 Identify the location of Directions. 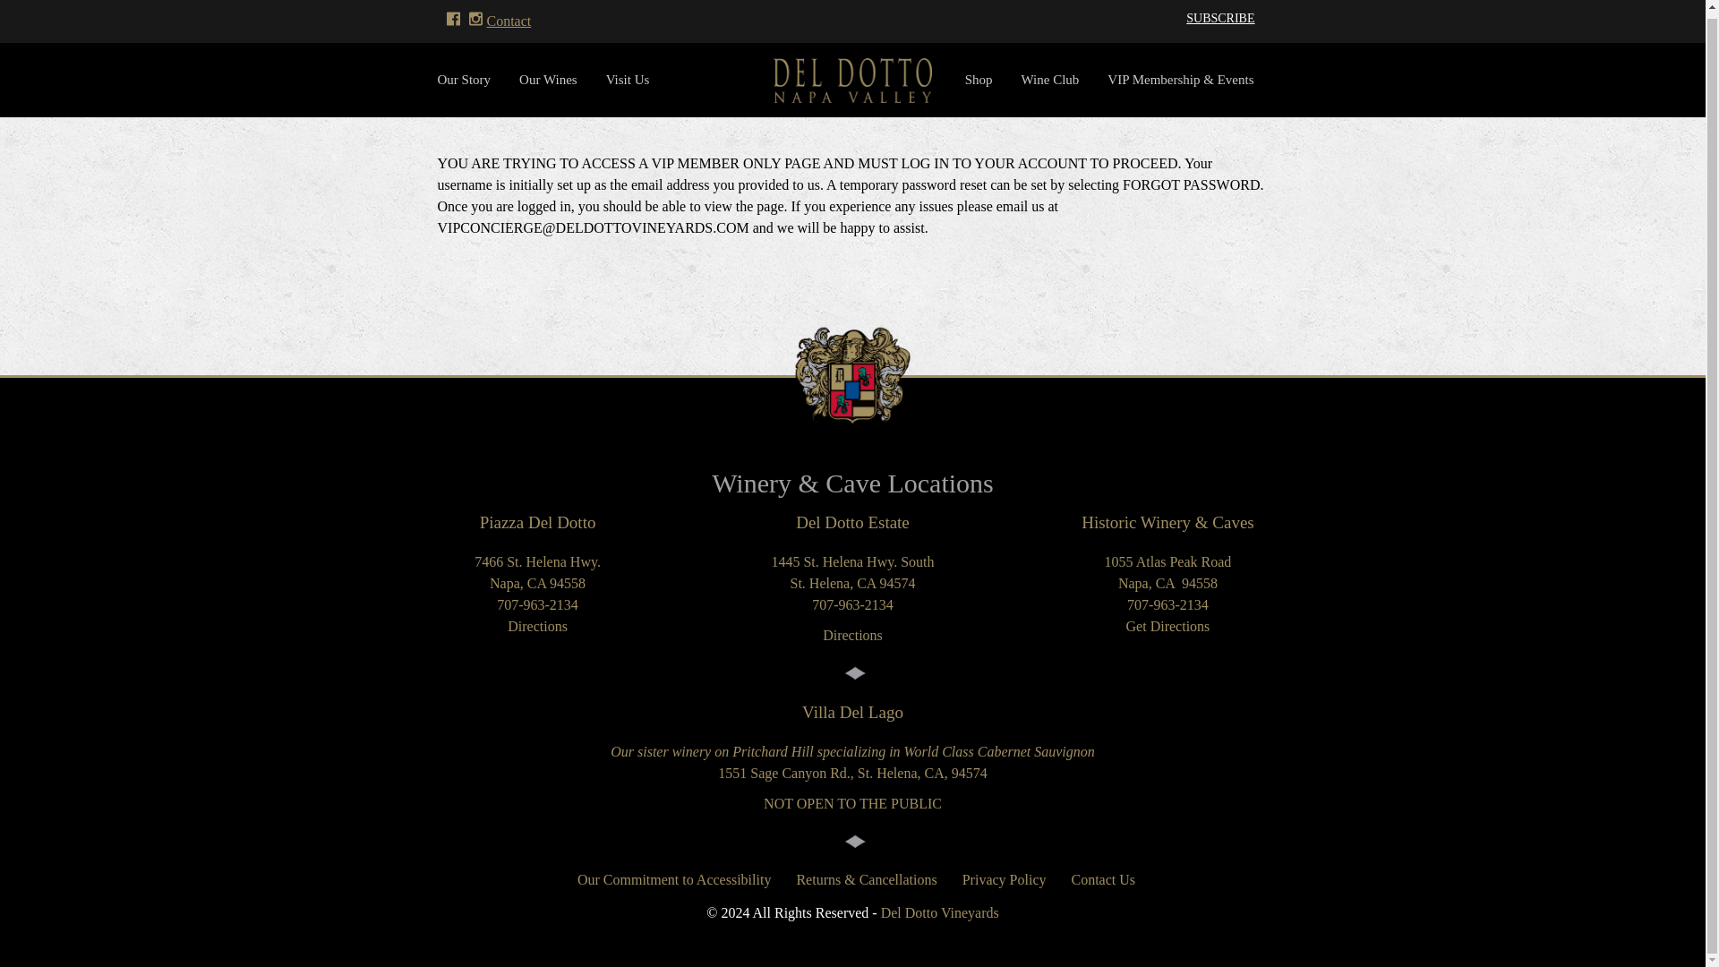
(852, 635).